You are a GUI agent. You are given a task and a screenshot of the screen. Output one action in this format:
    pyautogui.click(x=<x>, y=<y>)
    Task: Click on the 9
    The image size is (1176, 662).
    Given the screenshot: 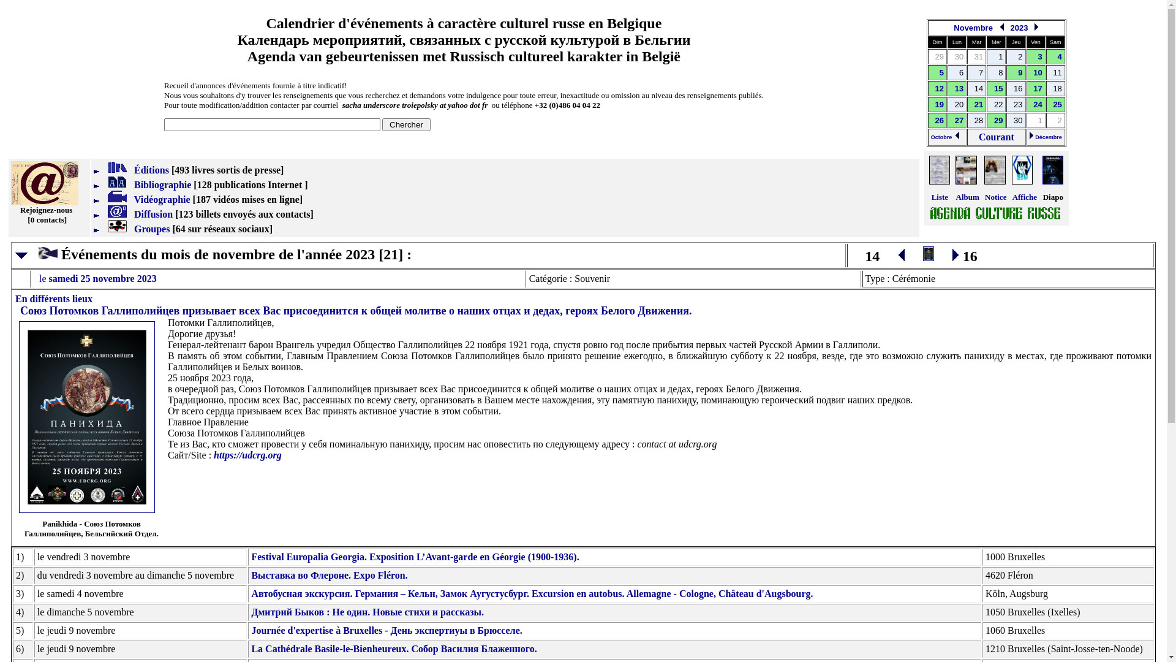 What is the action you would take?
    pyautogui.click(x=1020, y=72)
    